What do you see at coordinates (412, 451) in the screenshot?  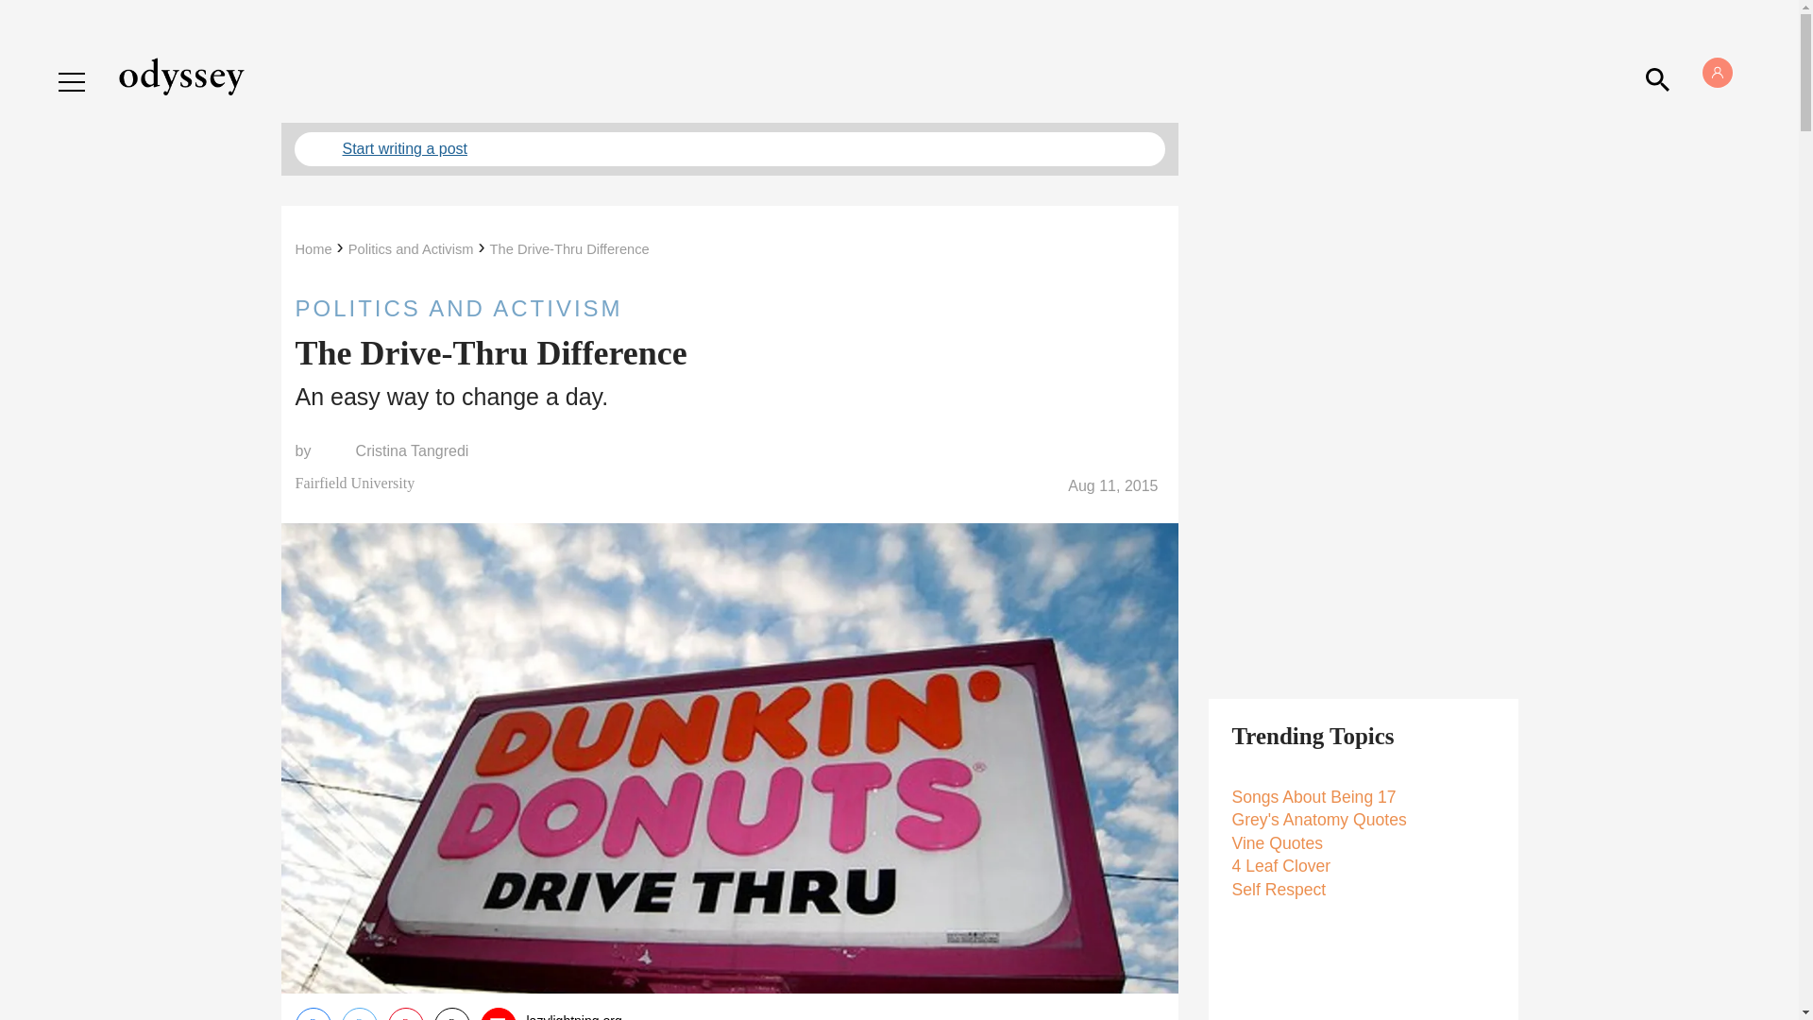 I see `Cristina Tangredi` at bounding box center [412, 451].